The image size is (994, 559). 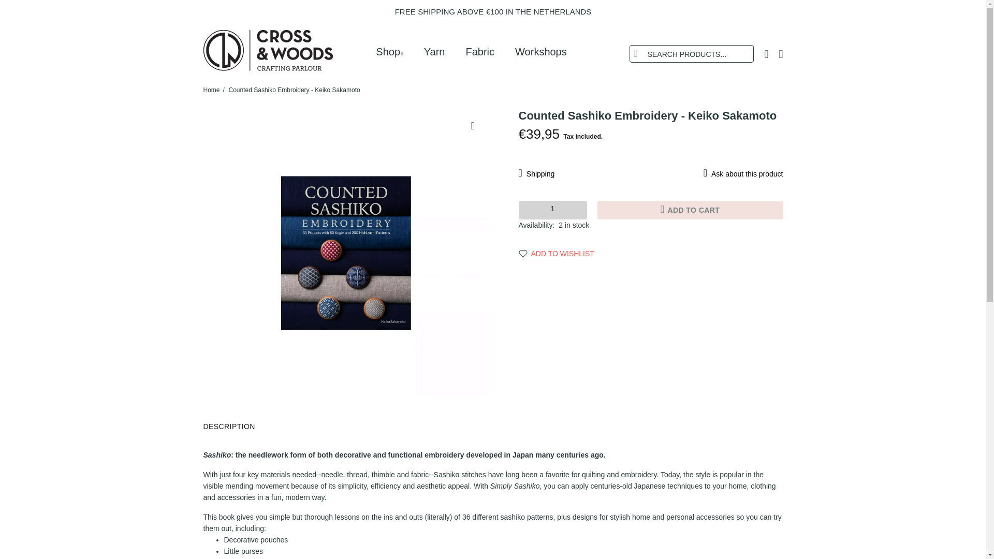 What do you see at coordinates (480, 52) in the screenshot?
I see `Fabric` at bounding box center [480, 52].